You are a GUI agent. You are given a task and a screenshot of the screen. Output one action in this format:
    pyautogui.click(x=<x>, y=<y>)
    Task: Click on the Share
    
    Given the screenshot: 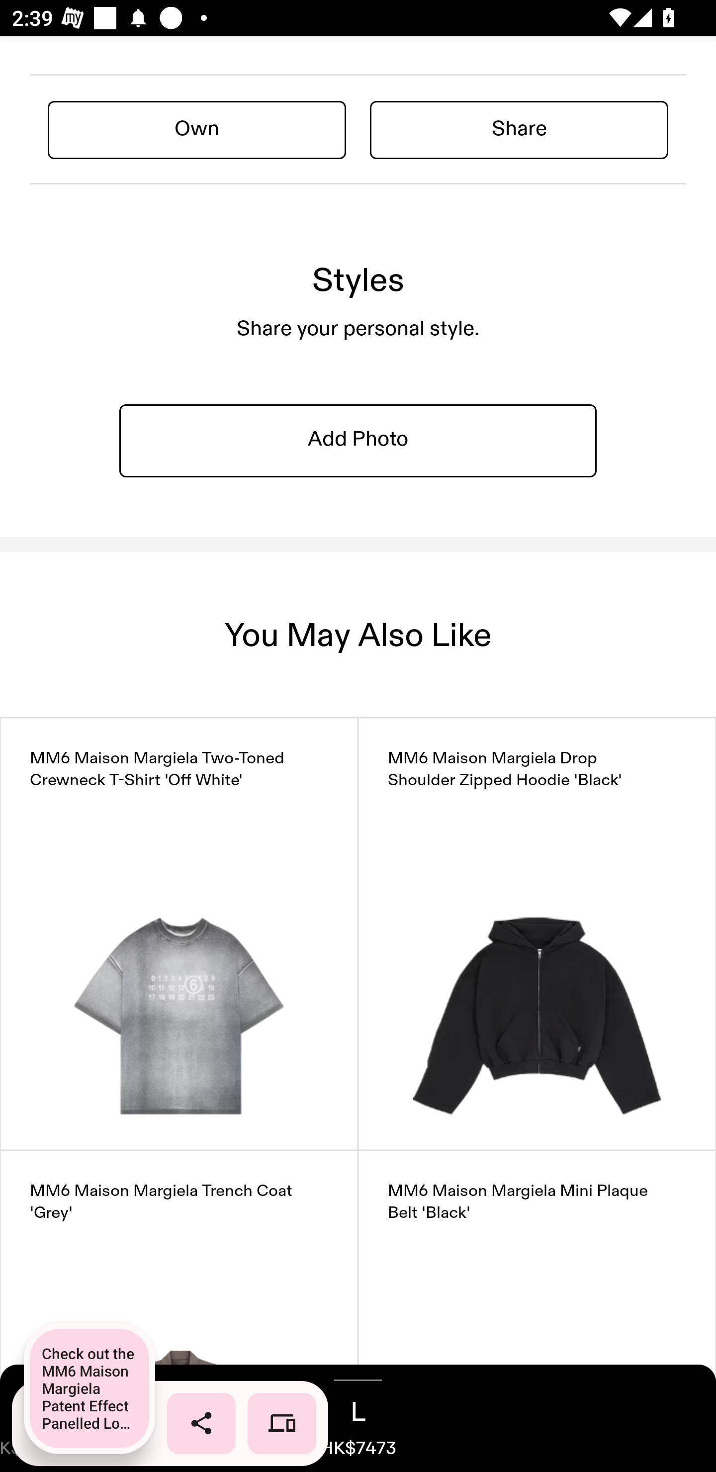 What is the action you would take?
    pyautogui.click(x=519, y=129)
    